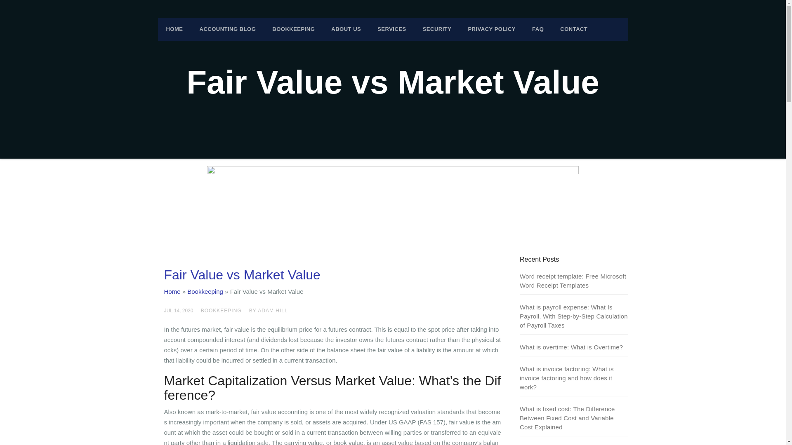 The height and width of the screenshot is (445, 792). Describe the element at coordinates (174, 29) in the screenshot. I see `HOME` at that location.